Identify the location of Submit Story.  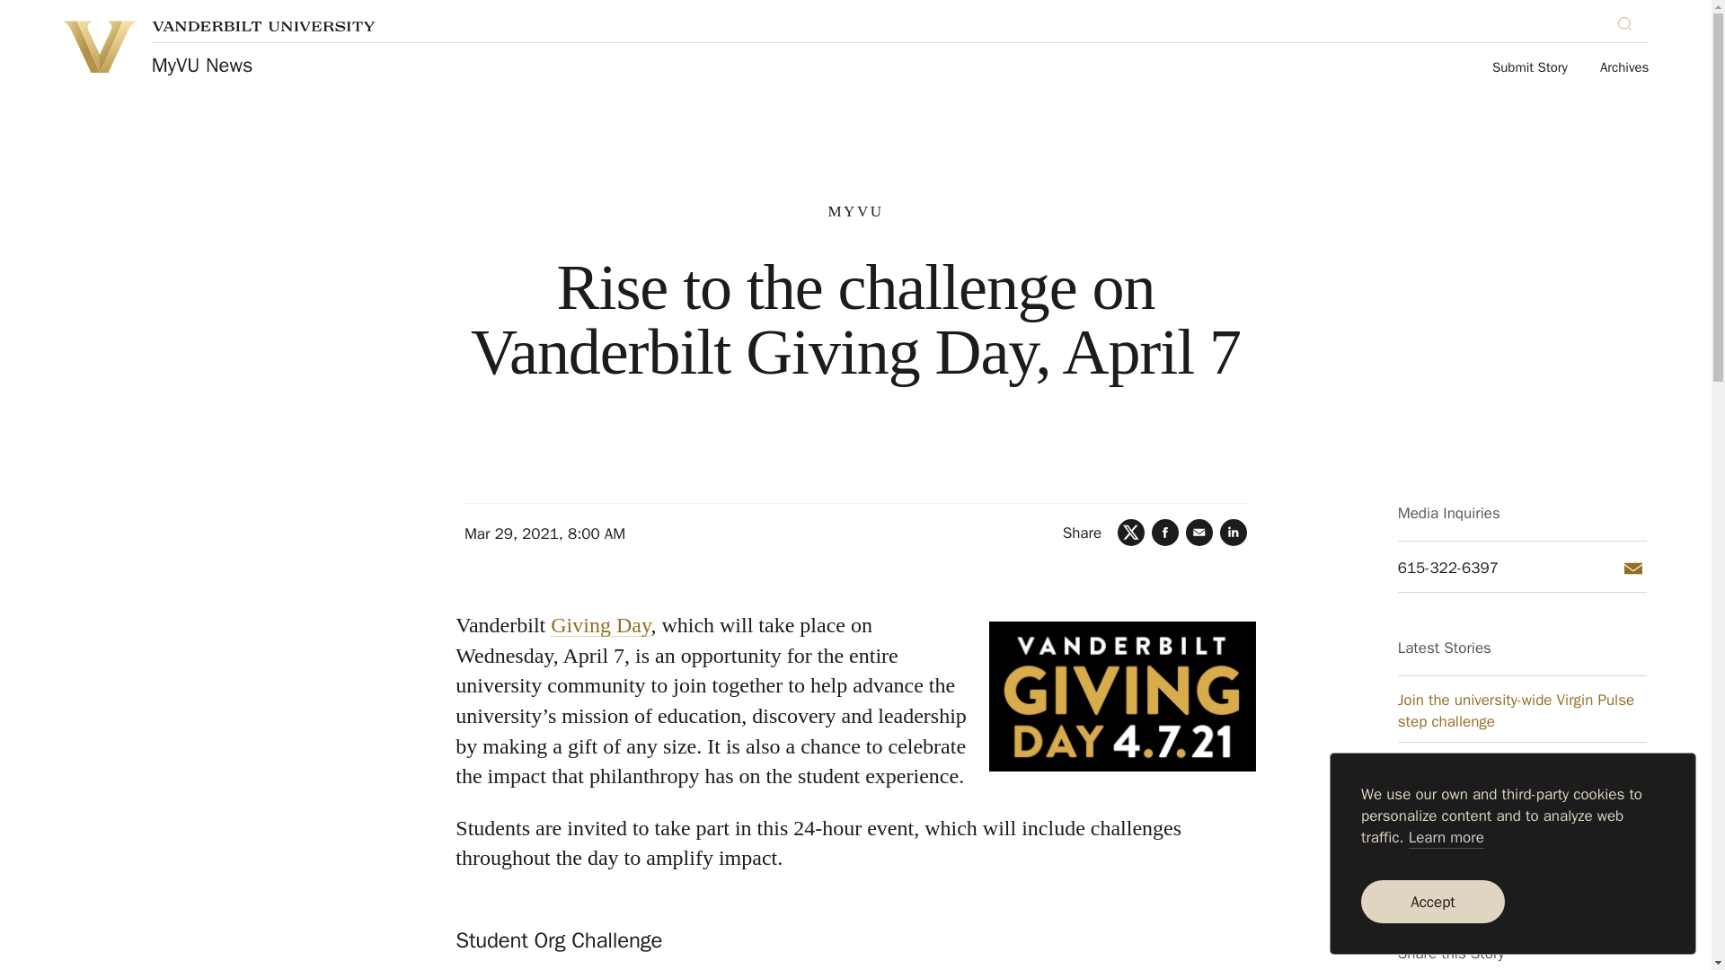
(1529, 68).